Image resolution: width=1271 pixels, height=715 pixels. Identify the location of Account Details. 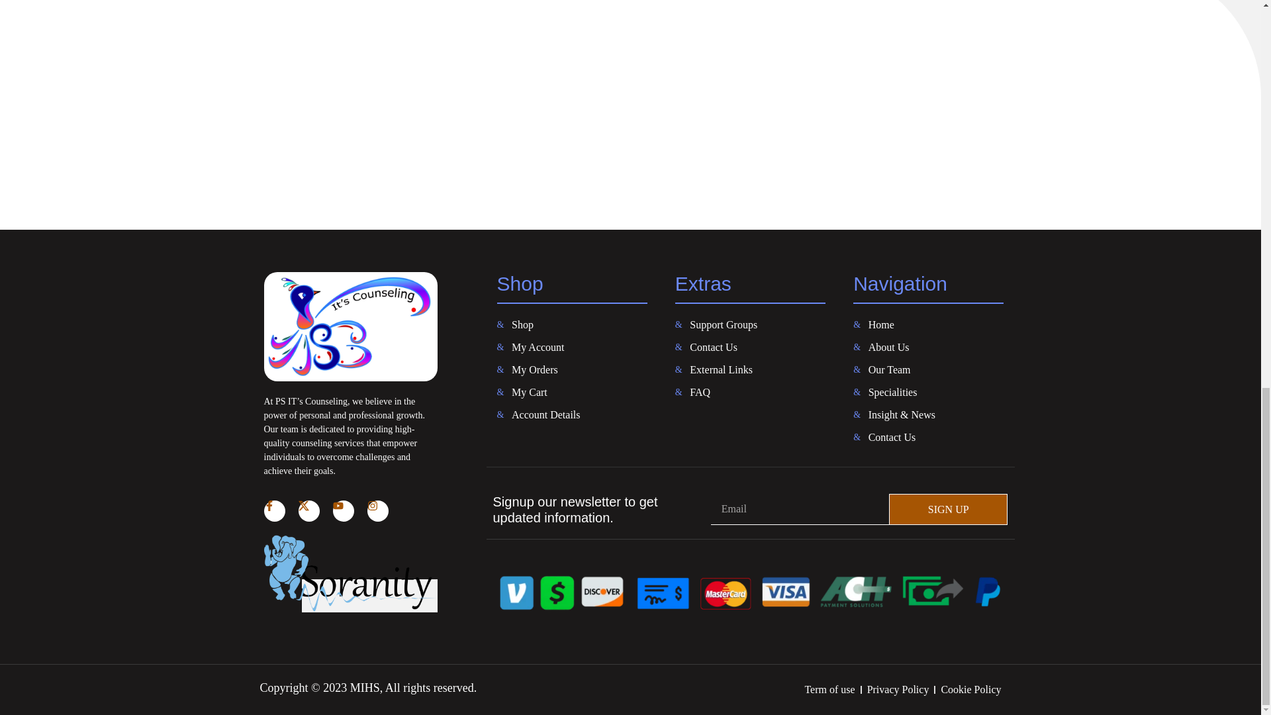
(572, 414).